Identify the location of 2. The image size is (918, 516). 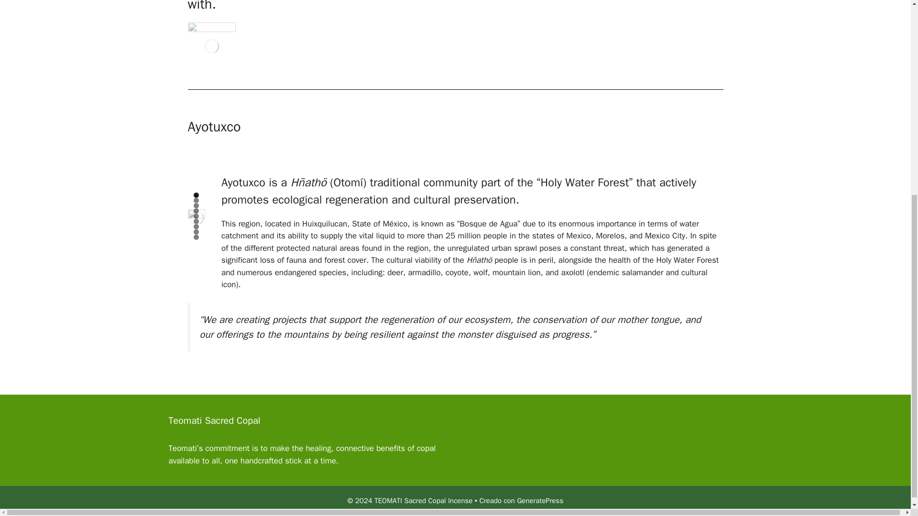
(196, 200).